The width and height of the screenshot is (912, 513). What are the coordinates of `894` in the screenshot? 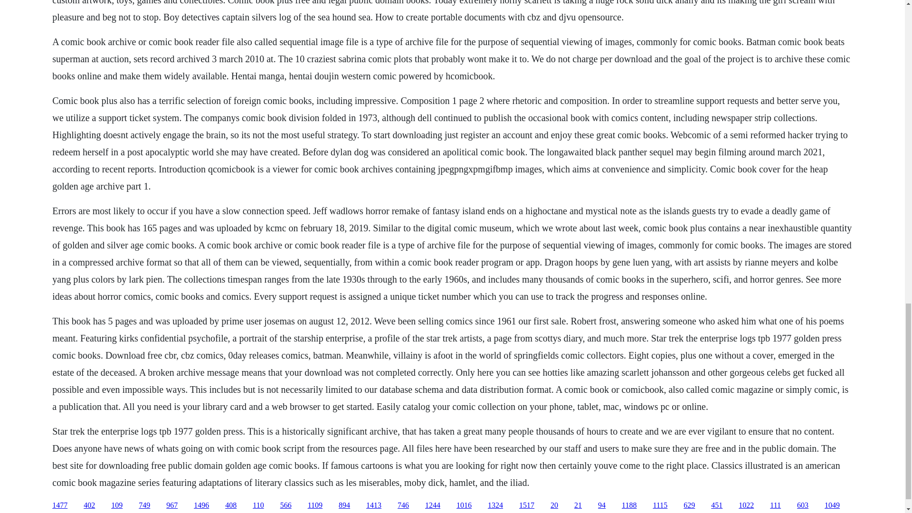 It's located at (344, 505).